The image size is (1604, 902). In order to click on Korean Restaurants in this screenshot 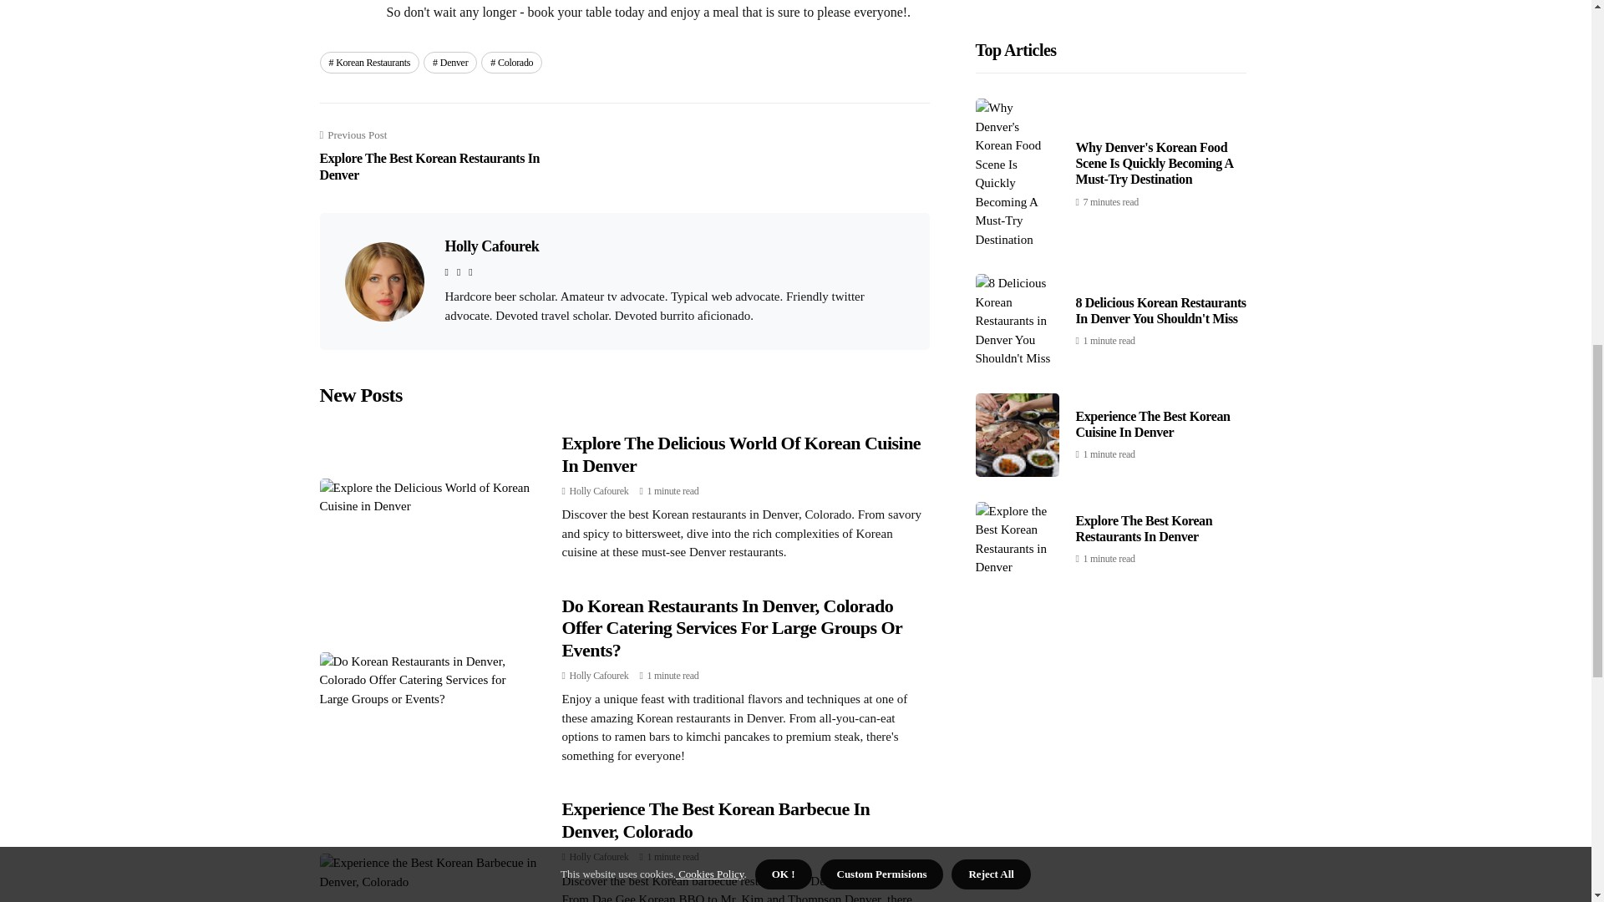, I will do `click(369, 62)`.